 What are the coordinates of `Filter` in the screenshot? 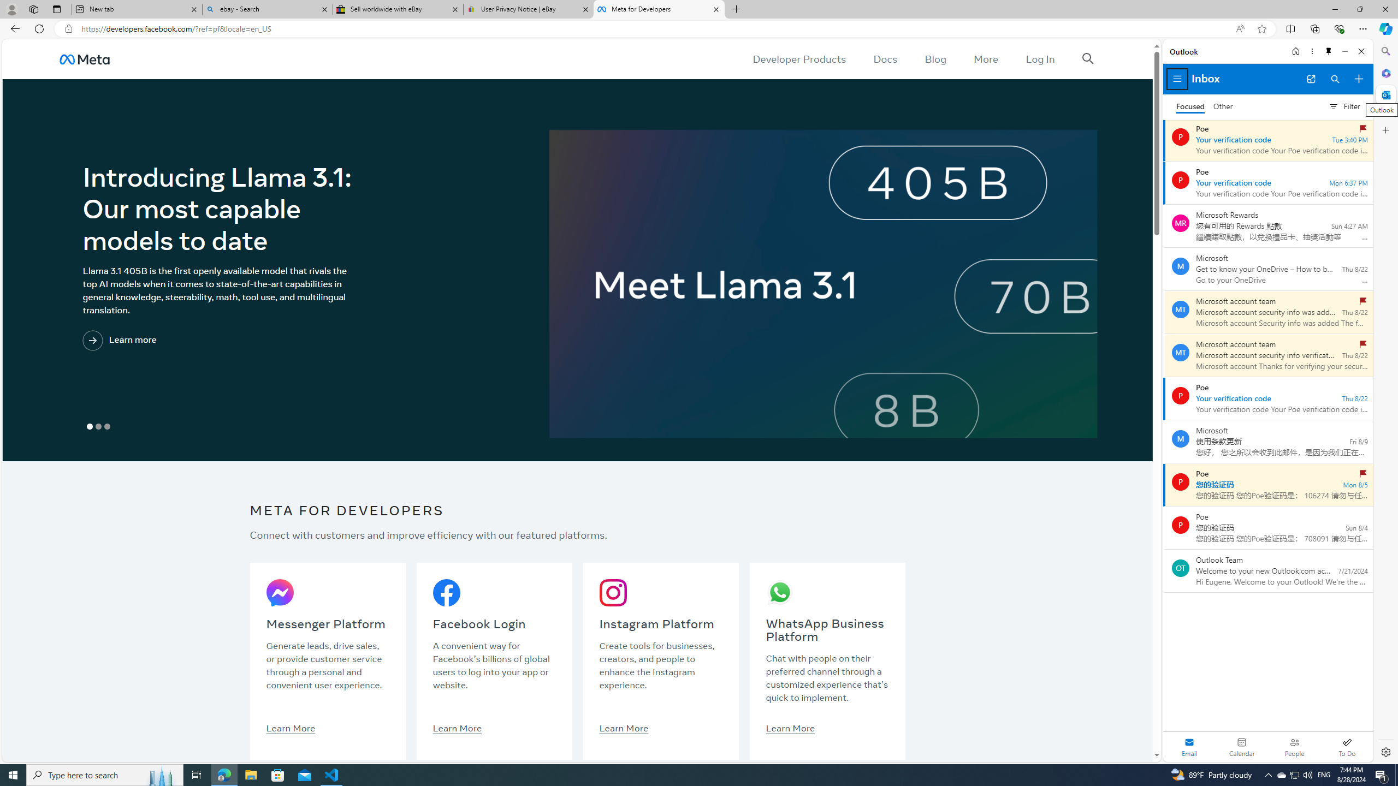 It's located at (1344, 106).